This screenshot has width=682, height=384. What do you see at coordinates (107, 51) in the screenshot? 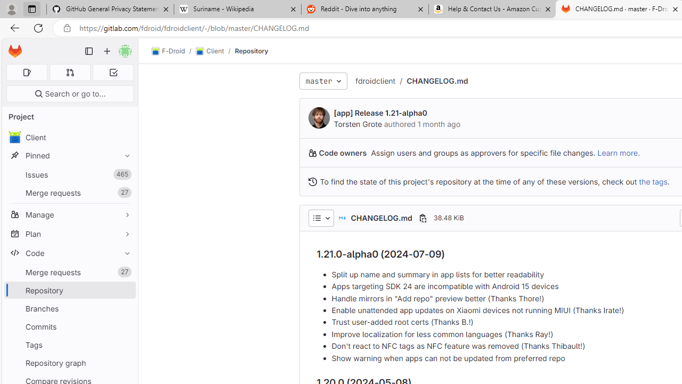
I see `Create new...` at bounding box center [107, 51].